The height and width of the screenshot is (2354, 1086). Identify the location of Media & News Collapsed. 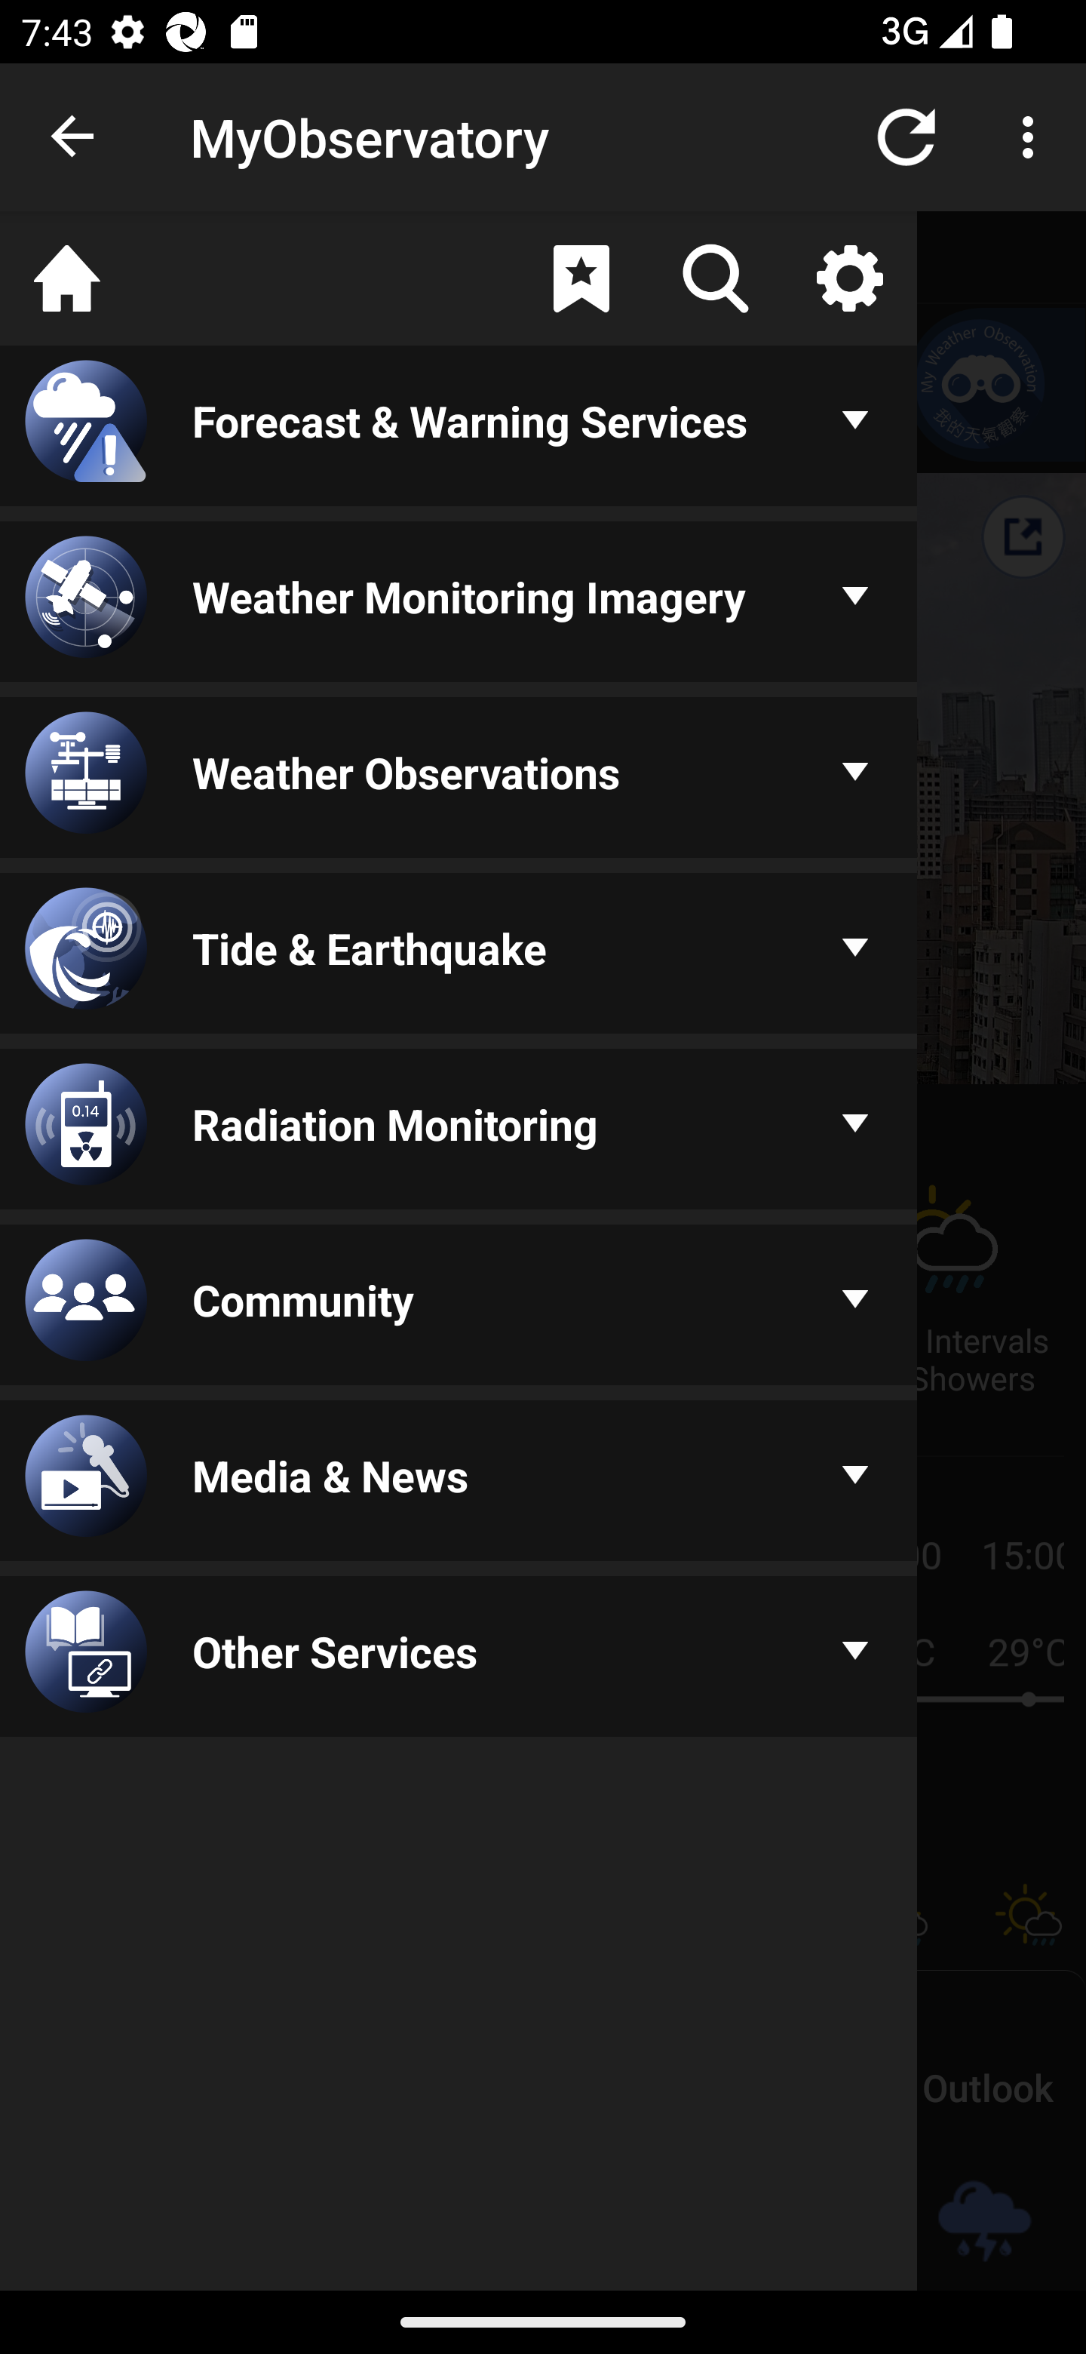
(459, 1483).